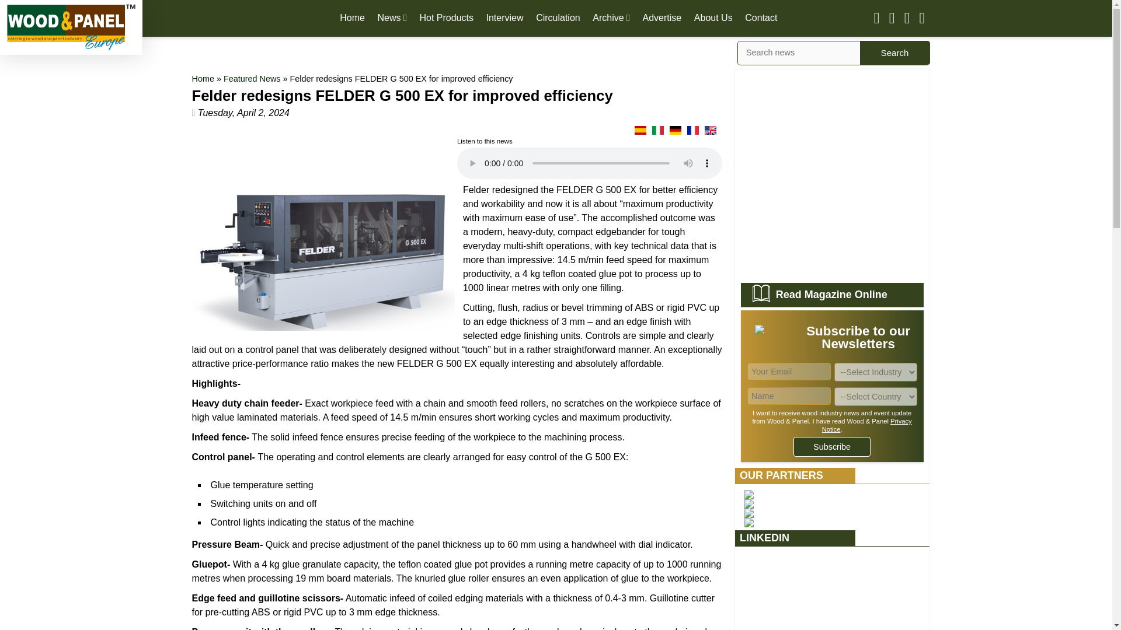  What do you see at coordinates (713, 17) in the screenshot?
I see `About Us` at bounding box center [713, 17].